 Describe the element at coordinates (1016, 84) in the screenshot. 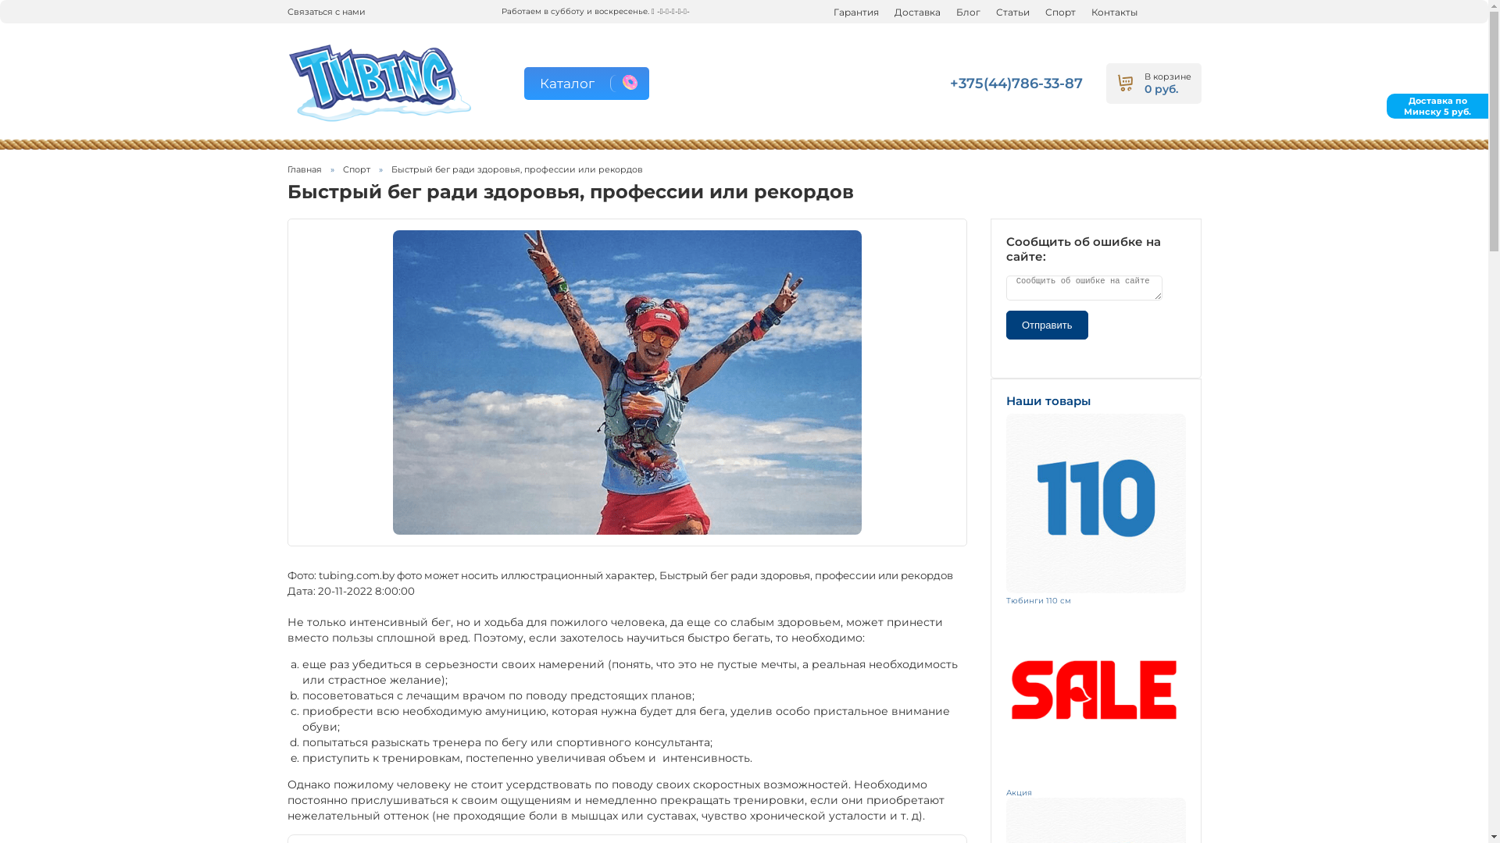

I see `+375(44)786-33-87` at that location.